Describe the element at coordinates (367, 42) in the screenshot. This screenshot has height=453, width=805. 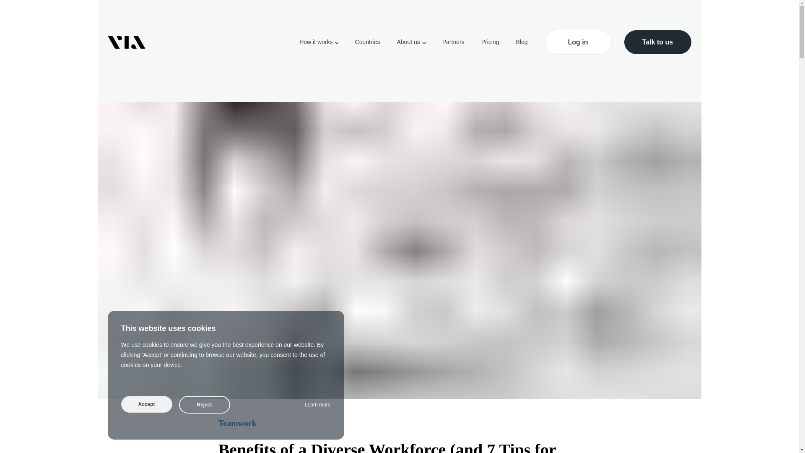
I see `Countries` at that location.